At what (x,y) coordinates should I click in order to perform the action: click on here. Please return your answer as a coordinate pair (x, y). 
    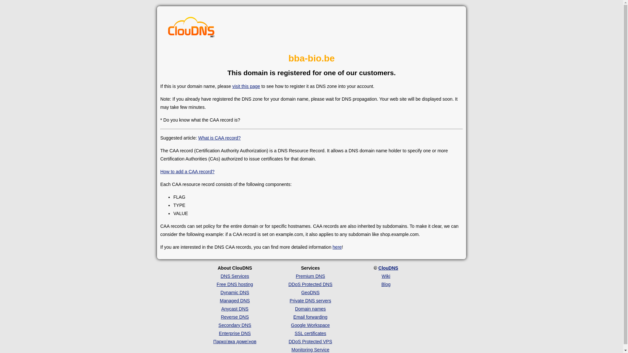
    Looking at the image, I should click on (337, 247).